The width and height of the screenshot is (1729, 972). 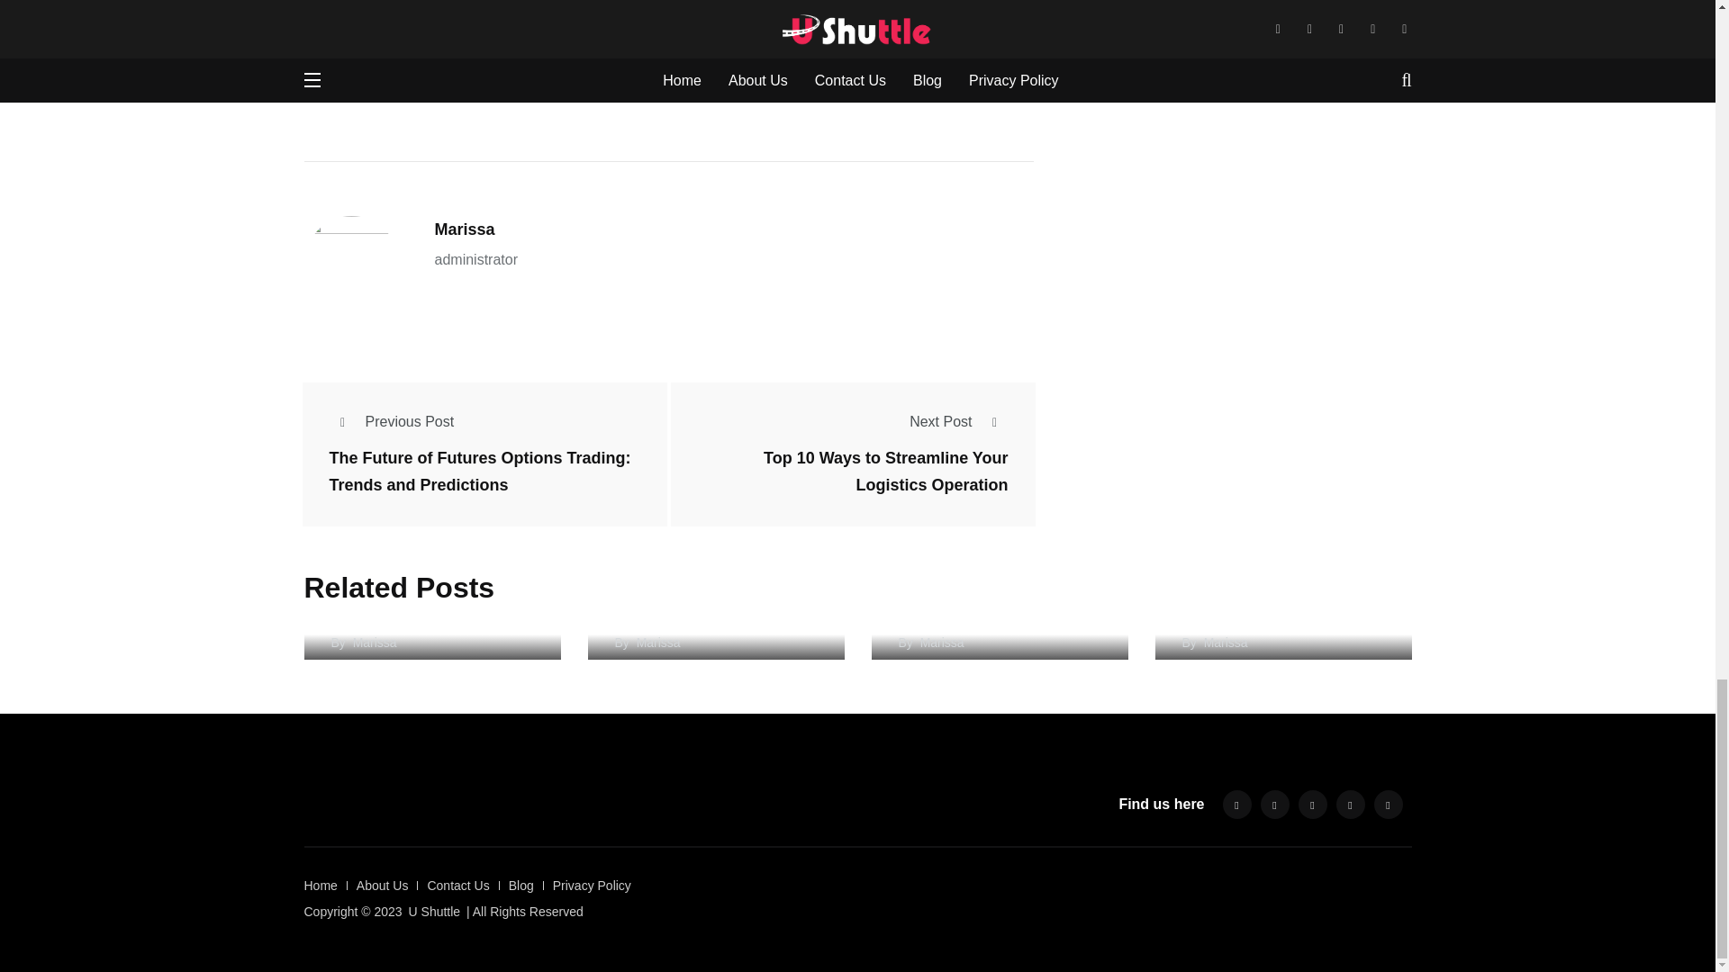 I want to click on Next Post, so click(x=958, y=421).